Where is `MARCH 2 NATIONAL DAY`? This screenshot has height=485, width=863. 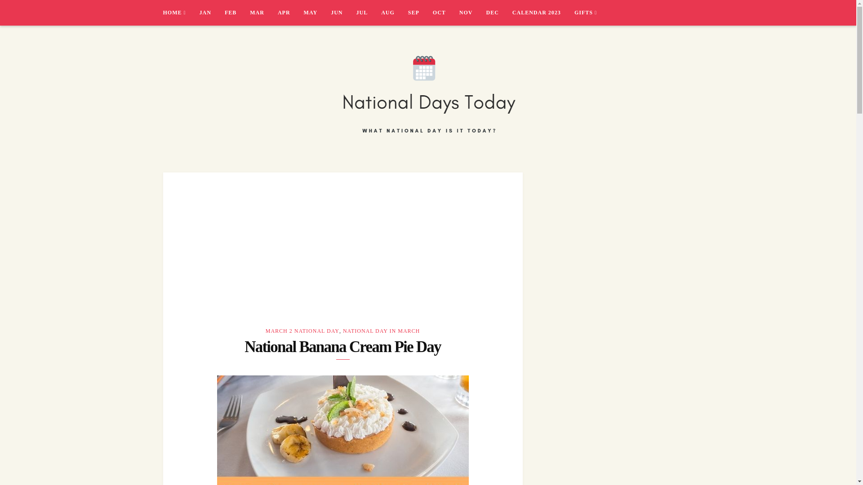
MARCH 2 NATIONAL DAY is located at coordinates (302, 331).